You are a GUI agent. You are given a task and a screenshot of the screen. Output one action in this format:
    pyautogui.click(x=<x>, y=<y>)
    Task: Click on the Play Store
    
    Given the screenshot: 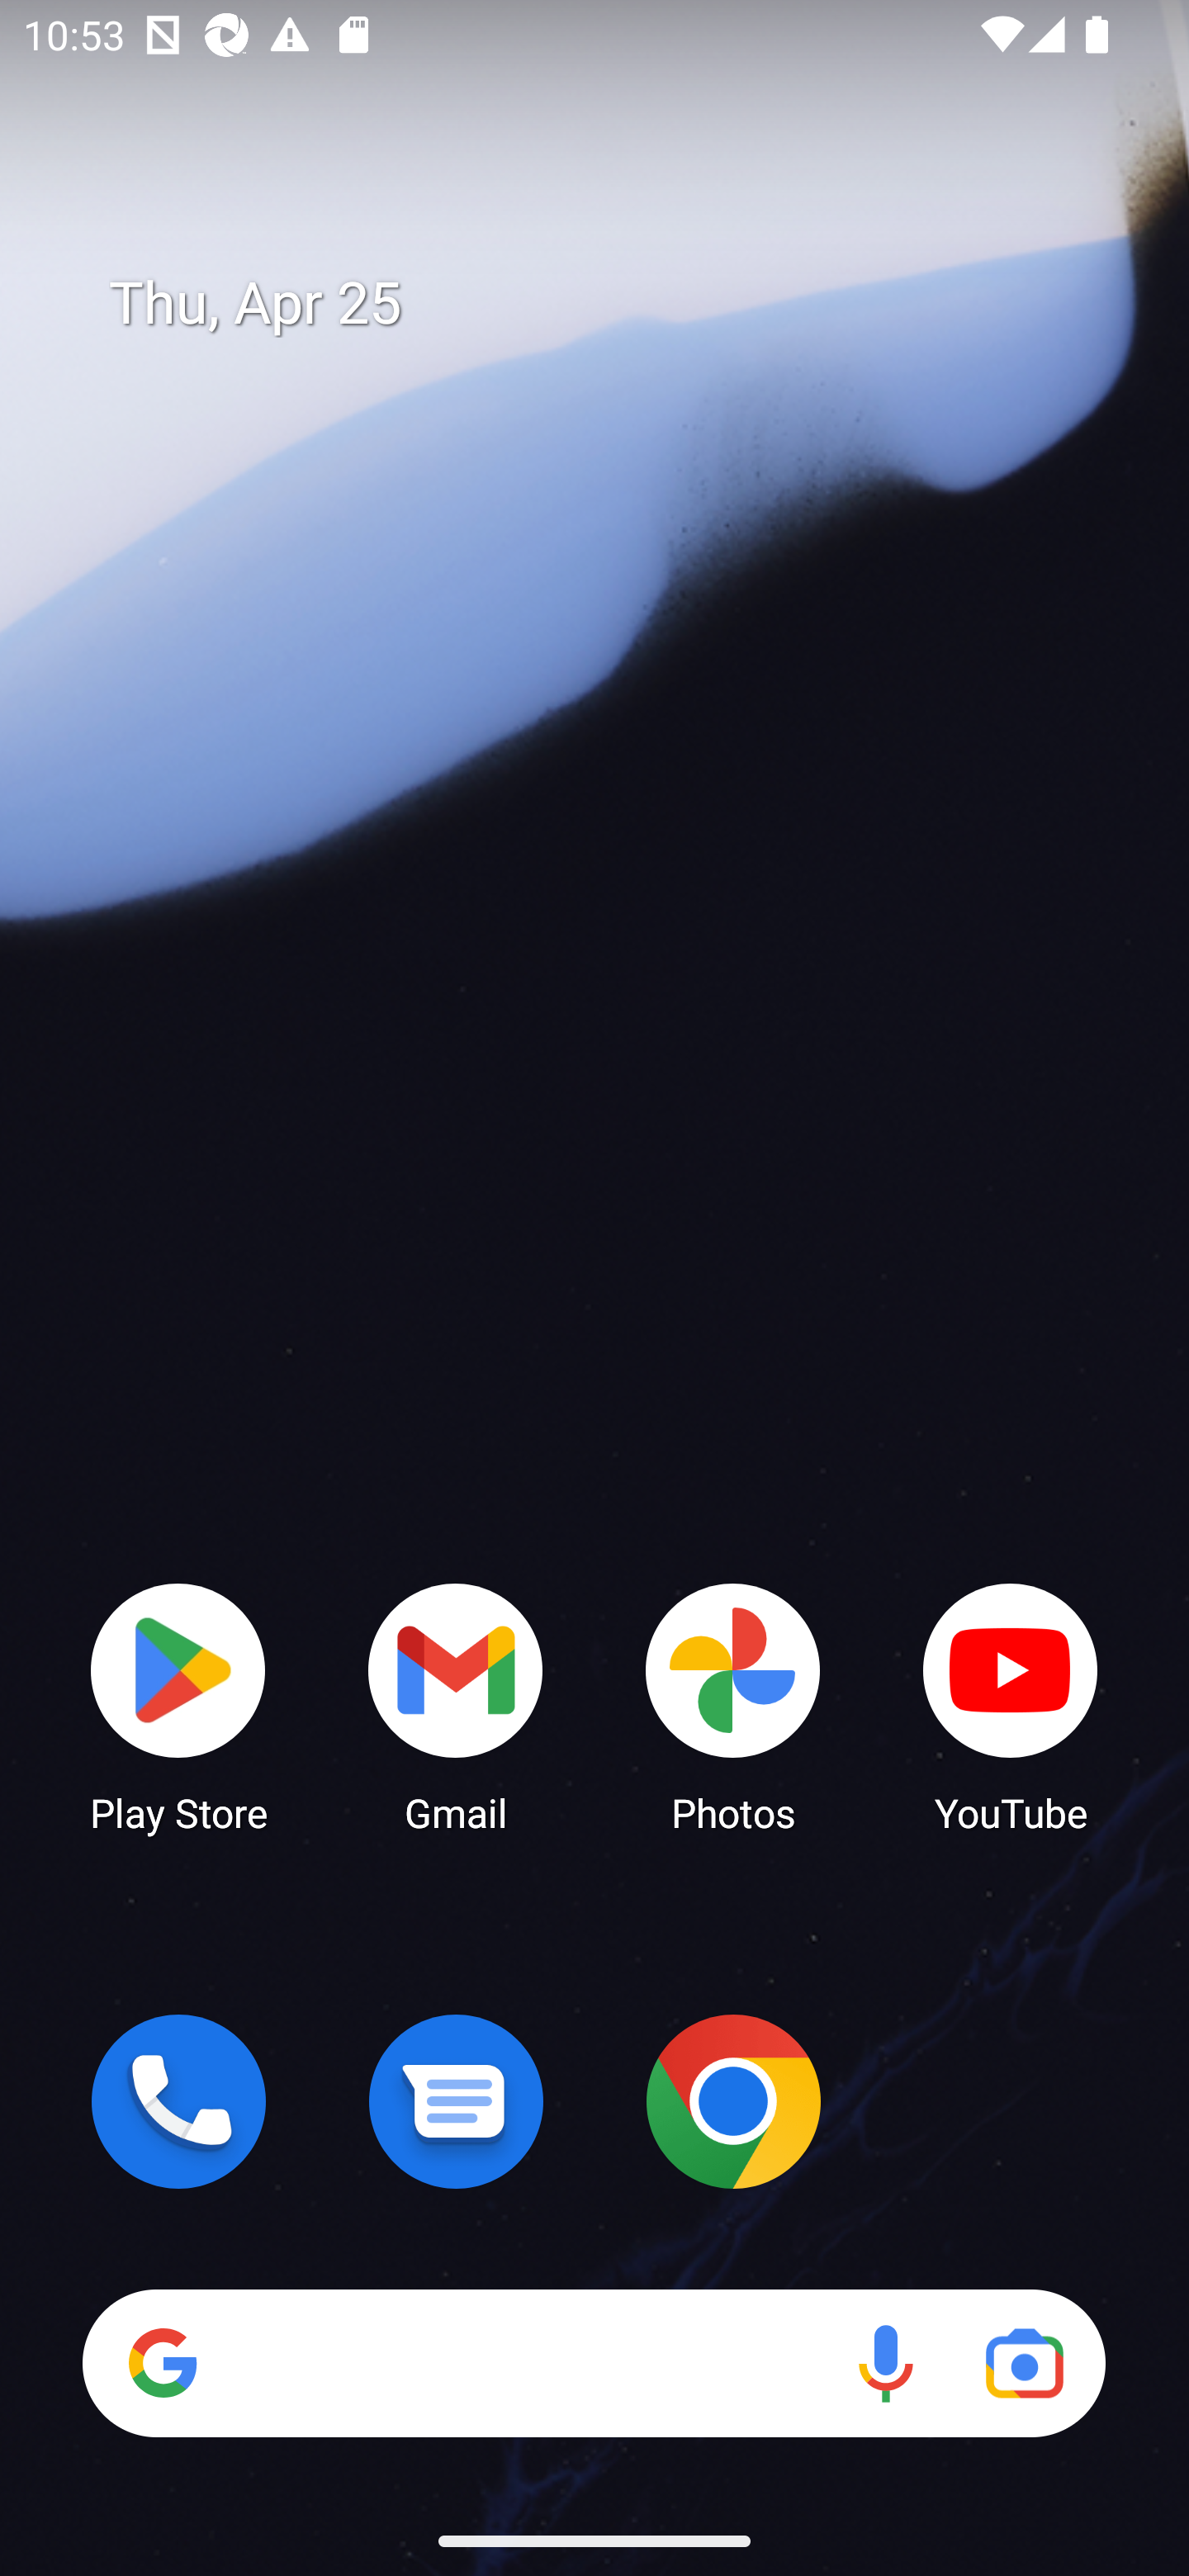 What is the action you would take?
    pyautogui.click(x=178, y=1706)
    